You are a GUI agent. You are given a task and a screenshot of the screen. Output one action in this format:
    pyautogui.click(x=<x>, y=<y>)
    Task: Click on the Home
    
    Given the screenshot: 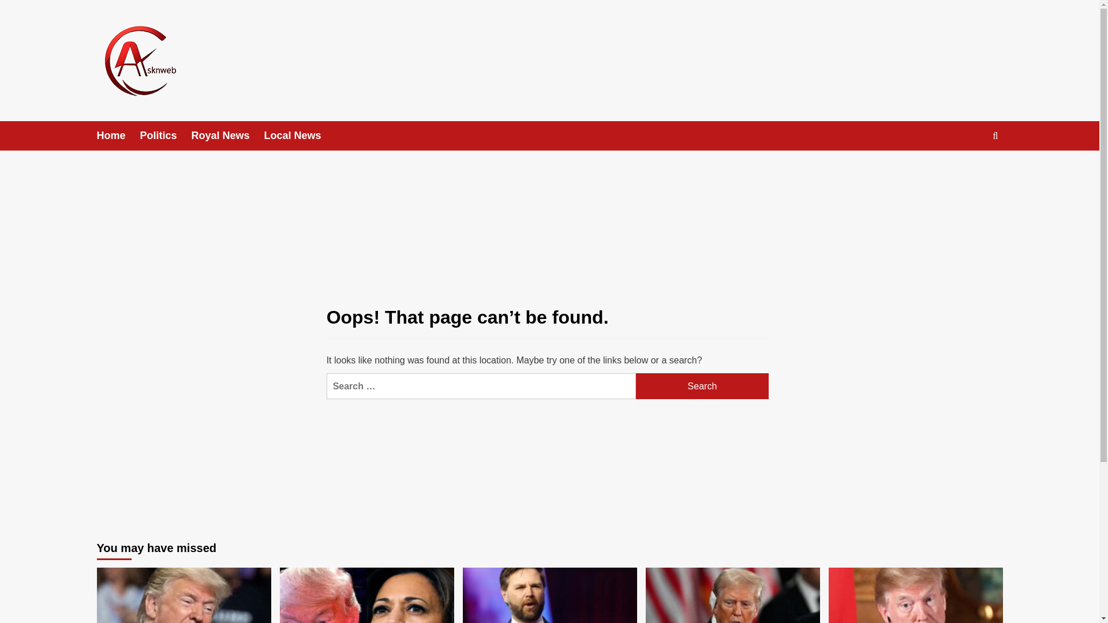 What is the action you would take?
    pyautogui.click(x=119, y=136)
    